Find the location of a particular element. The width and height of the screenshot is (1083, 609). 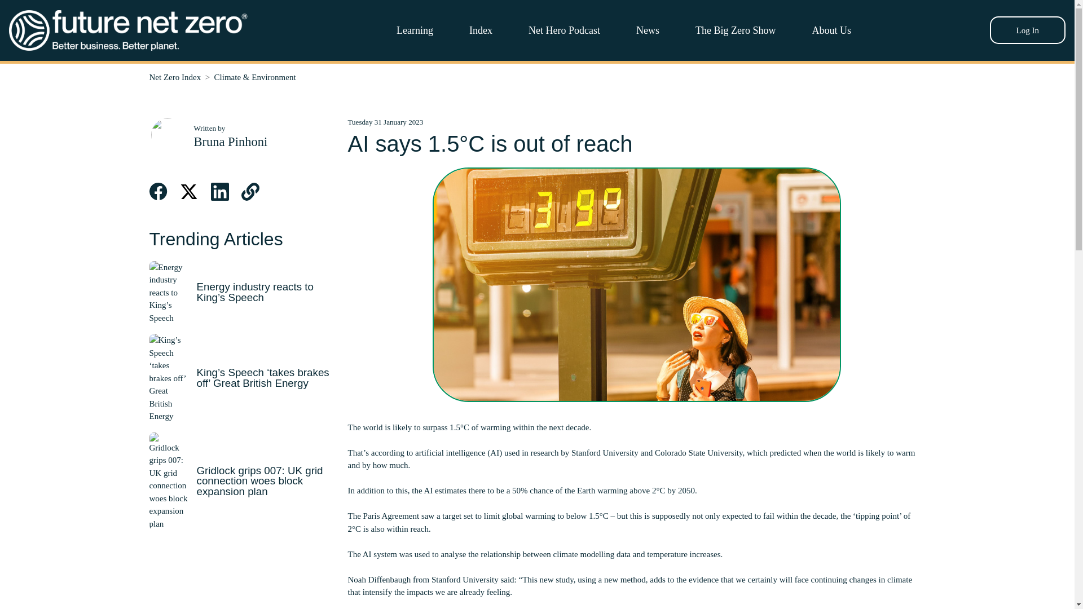

Share on LinkedIn is located at coordinates (220, 192).